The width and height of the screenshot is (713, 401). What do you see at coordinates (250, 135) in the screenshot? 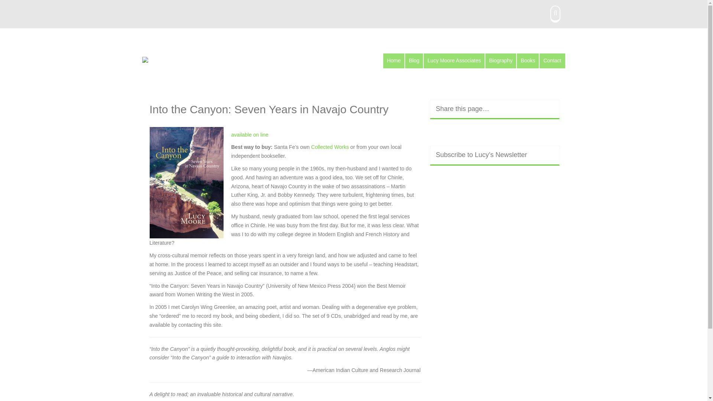
I see `Buy this book from Amazon` at bounding box center [250, 135].